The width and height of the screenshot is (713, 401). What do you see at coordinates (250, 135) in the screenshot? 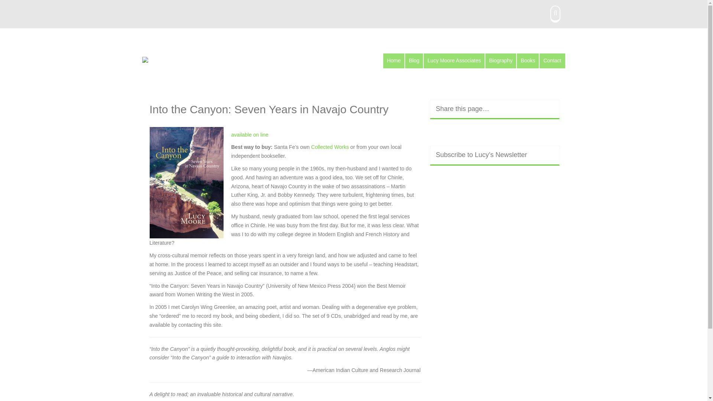
I see `Buy this book from Amazon` at bounding box center [250, 135].